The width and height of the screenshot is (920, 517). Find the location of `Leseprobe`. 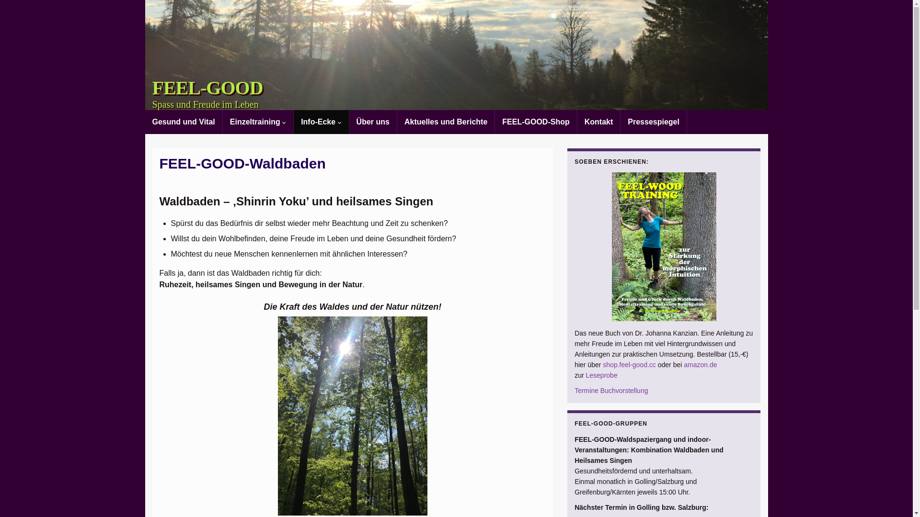

Leseprobe is located at coordinates (601, 375).